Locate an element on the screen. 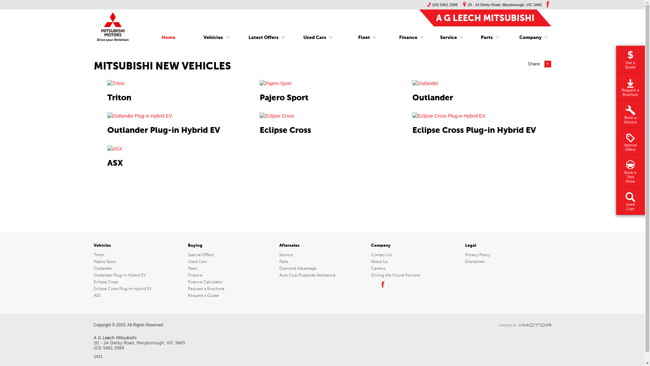 The width and height of the screenshot is (650, 366). Outlander is located at coordinates (139, 268).